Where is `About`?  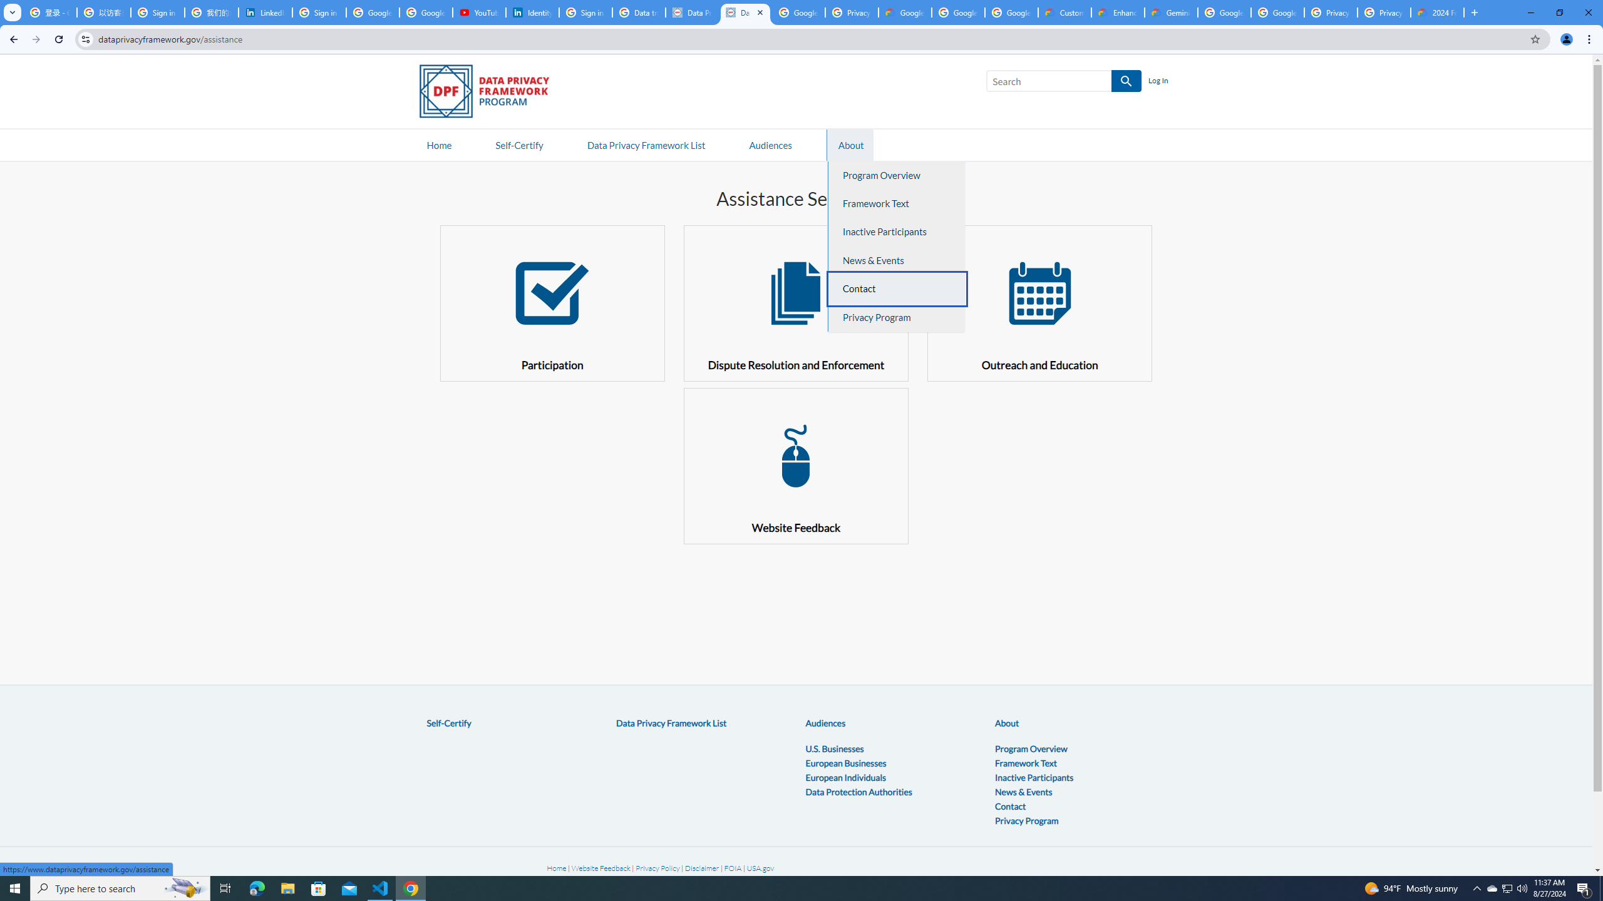 About is located at coordinates (1007, 723).